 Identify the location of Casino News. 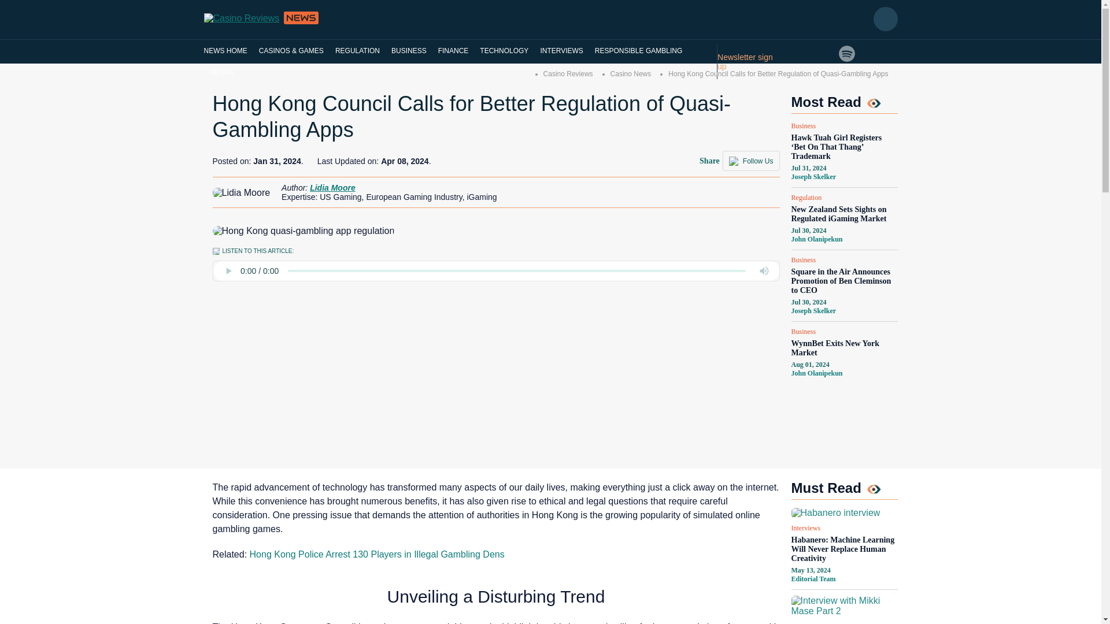
(631, 74).